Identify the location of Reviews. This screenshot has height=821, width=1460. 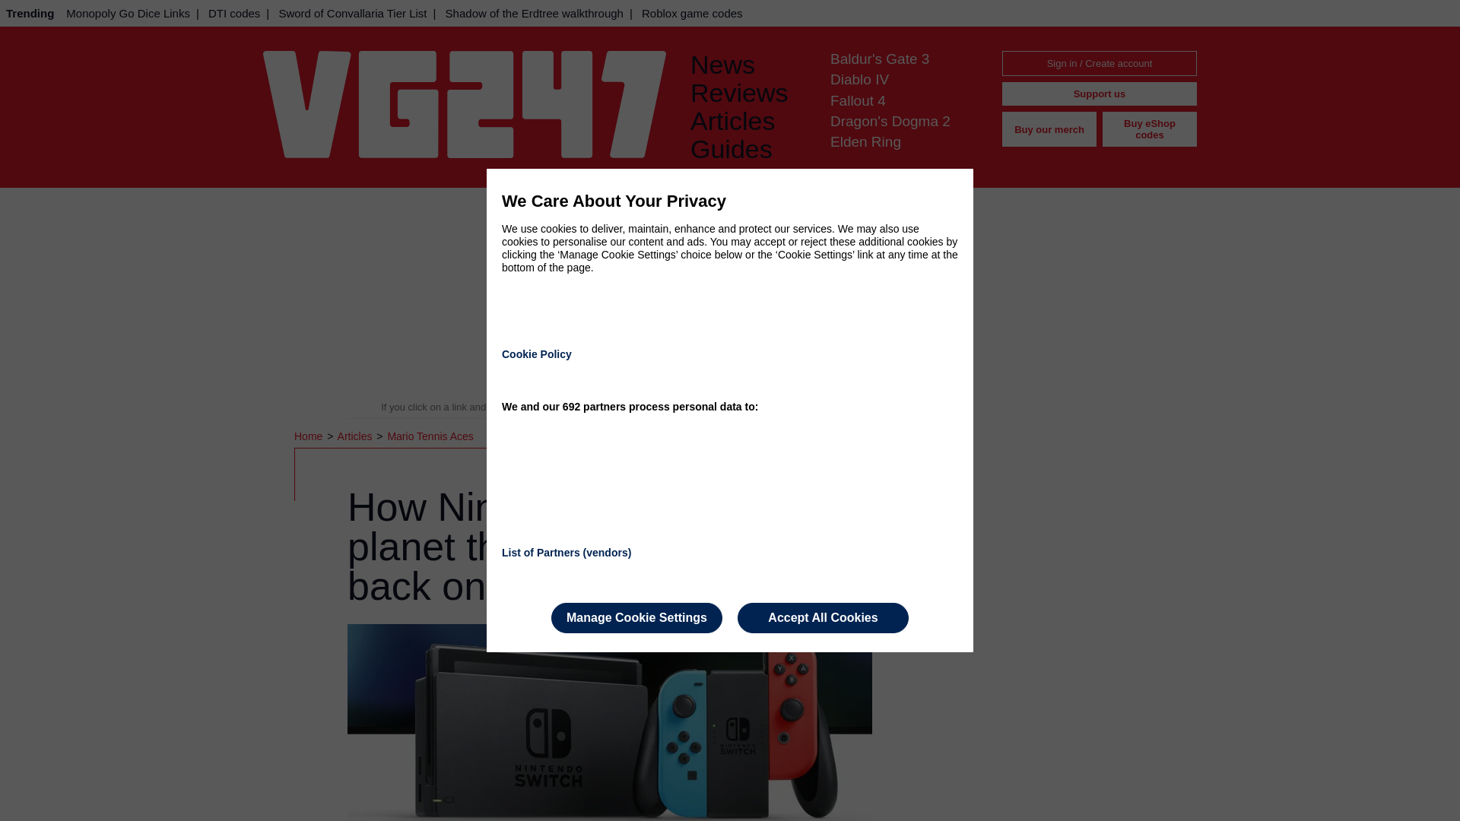
(748, 93).